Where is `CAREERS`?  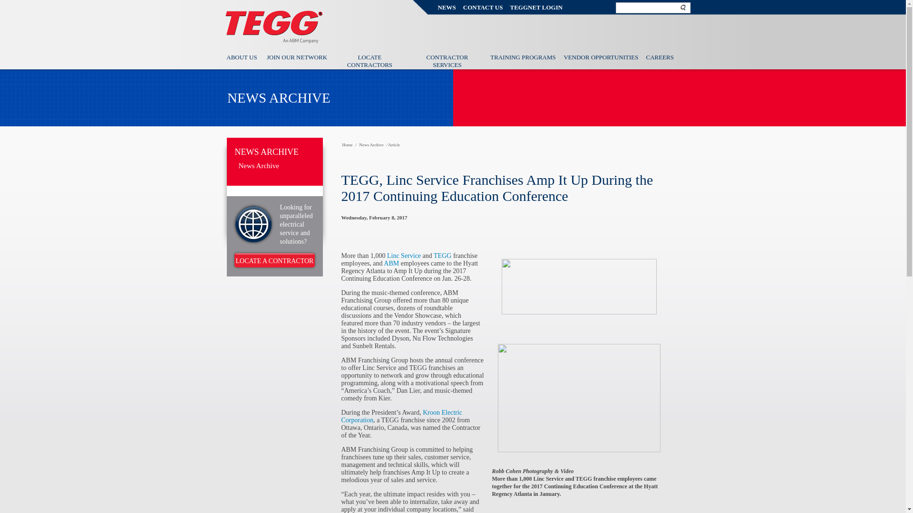 CAREERS is located at coordinates (659, 57).